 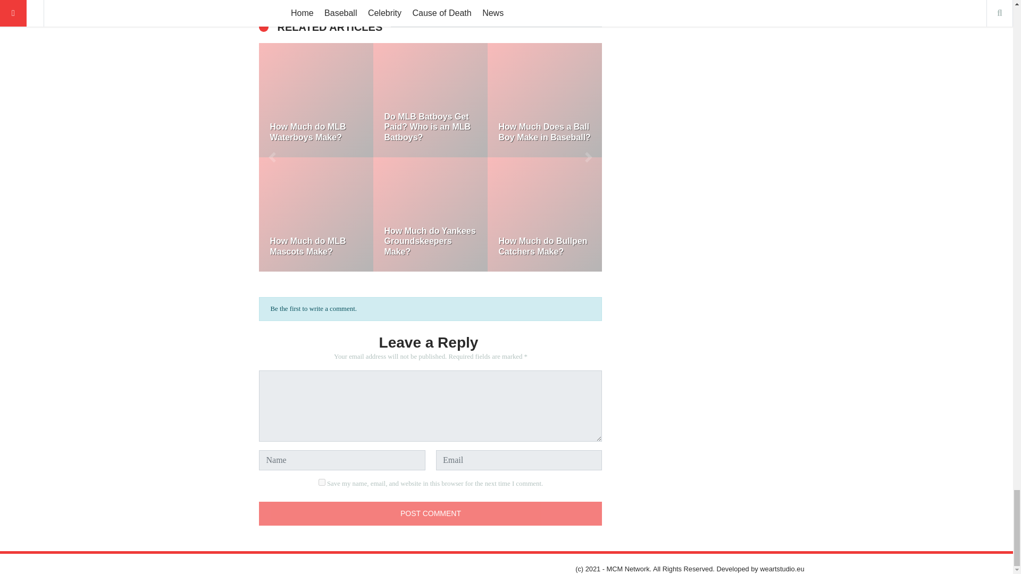 I want to click on How Much do MLB Mascots Make?, so click(x=316, y=214).